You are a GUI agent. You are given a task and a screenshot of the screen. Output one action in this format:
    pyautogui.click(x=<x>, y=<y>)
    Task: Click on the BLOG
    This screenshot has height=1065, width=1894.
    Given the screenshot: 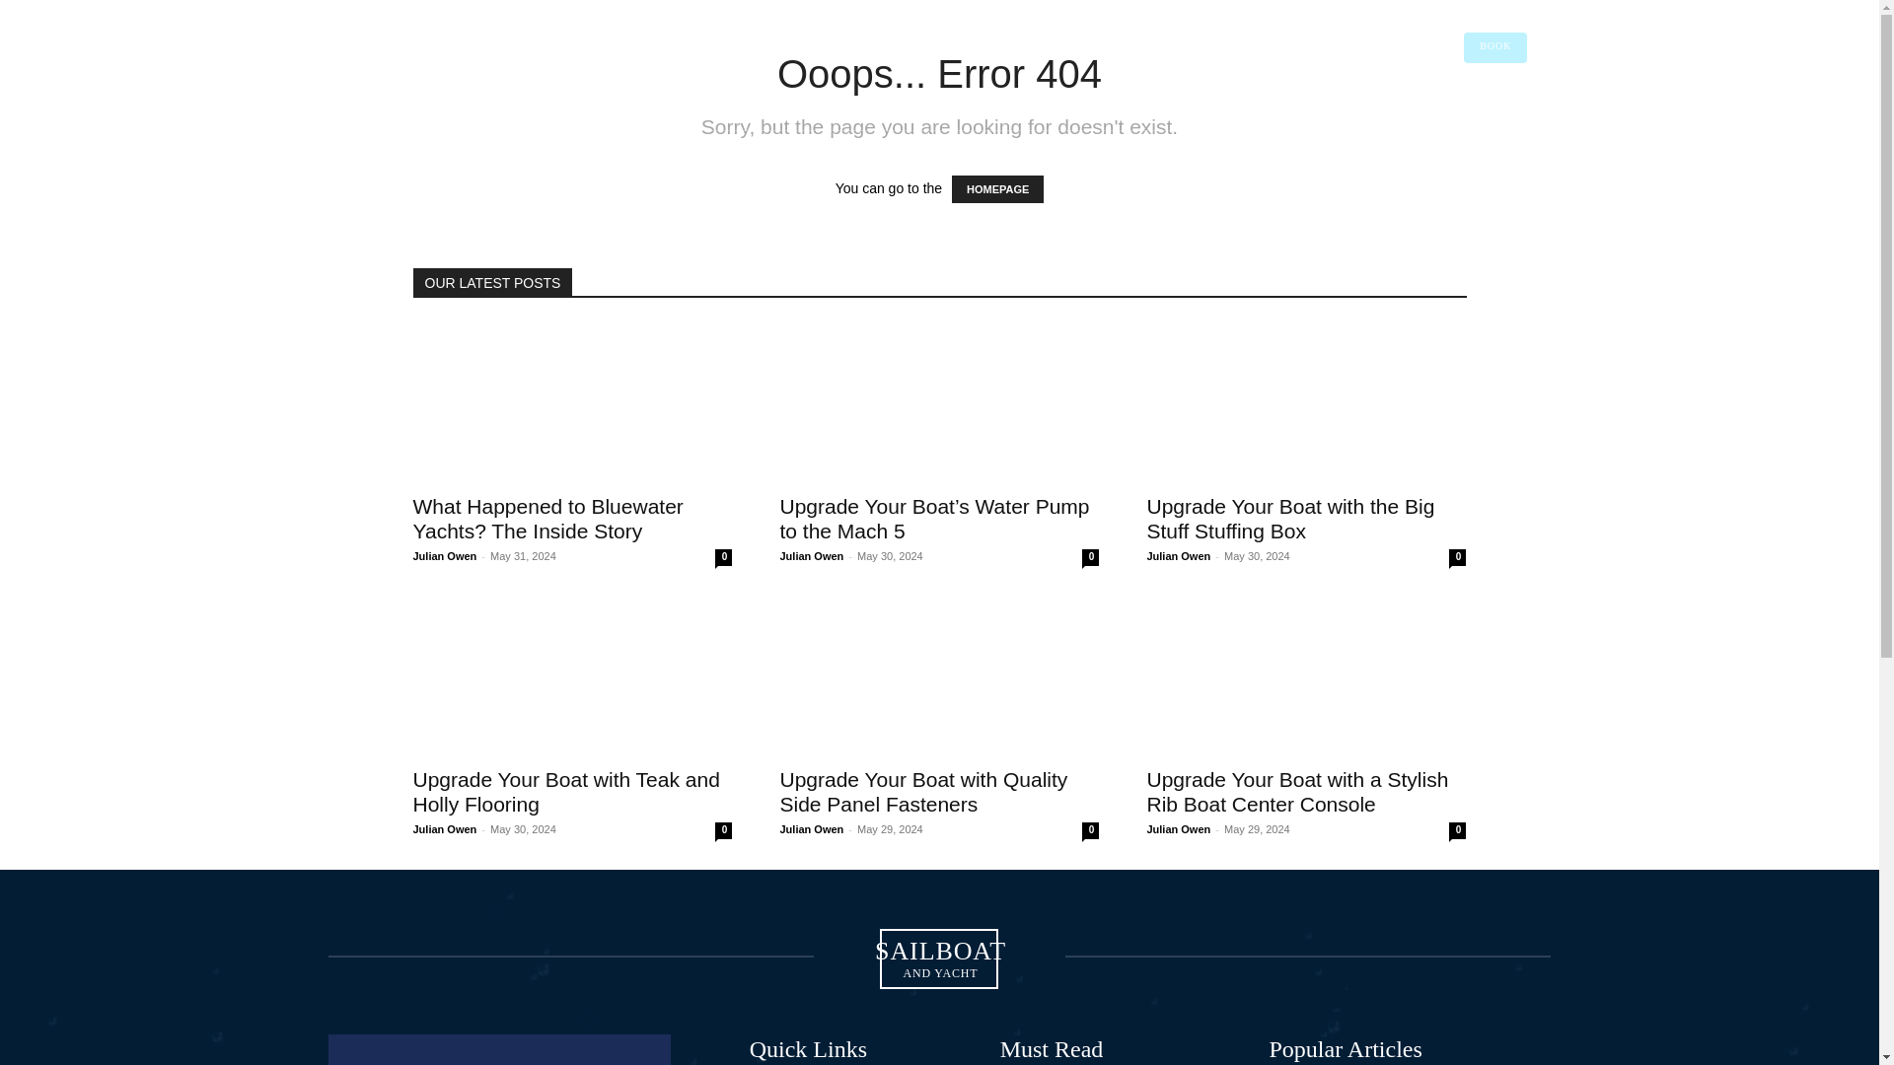 What is the action you would take?
    pyautogui.click(x=1076, y=108)
    